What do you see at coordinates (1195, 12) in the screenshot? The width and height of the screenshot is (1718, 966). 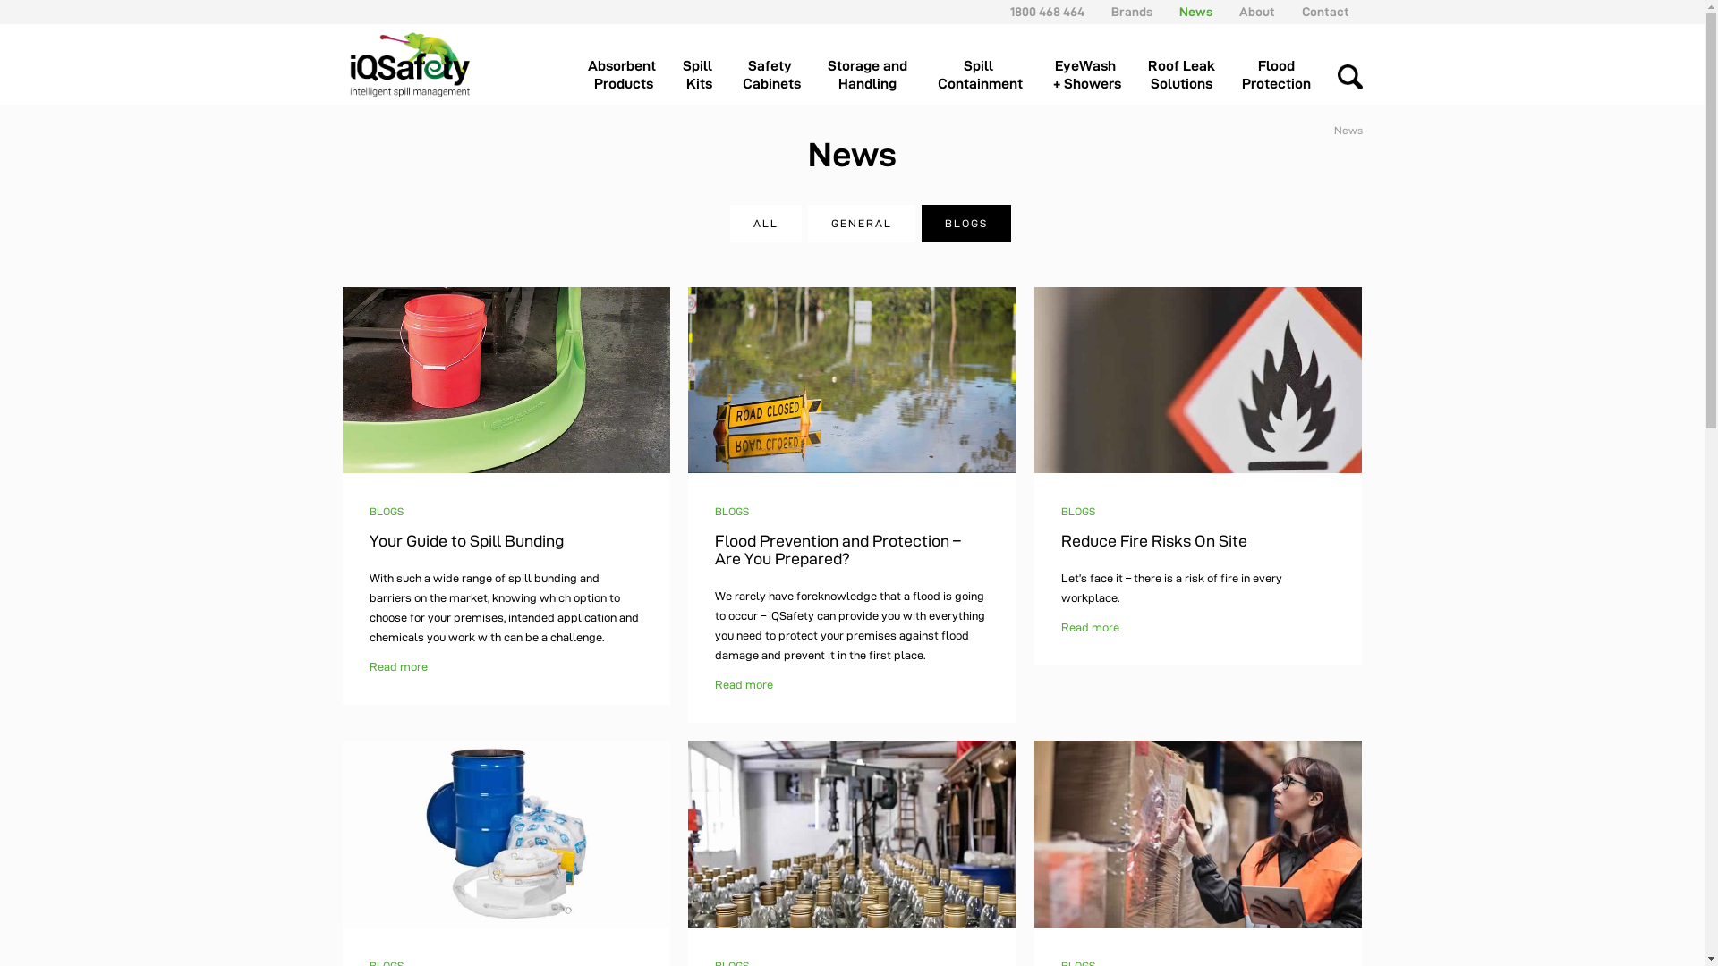 I see `News` at bounding box center [1195, 12].